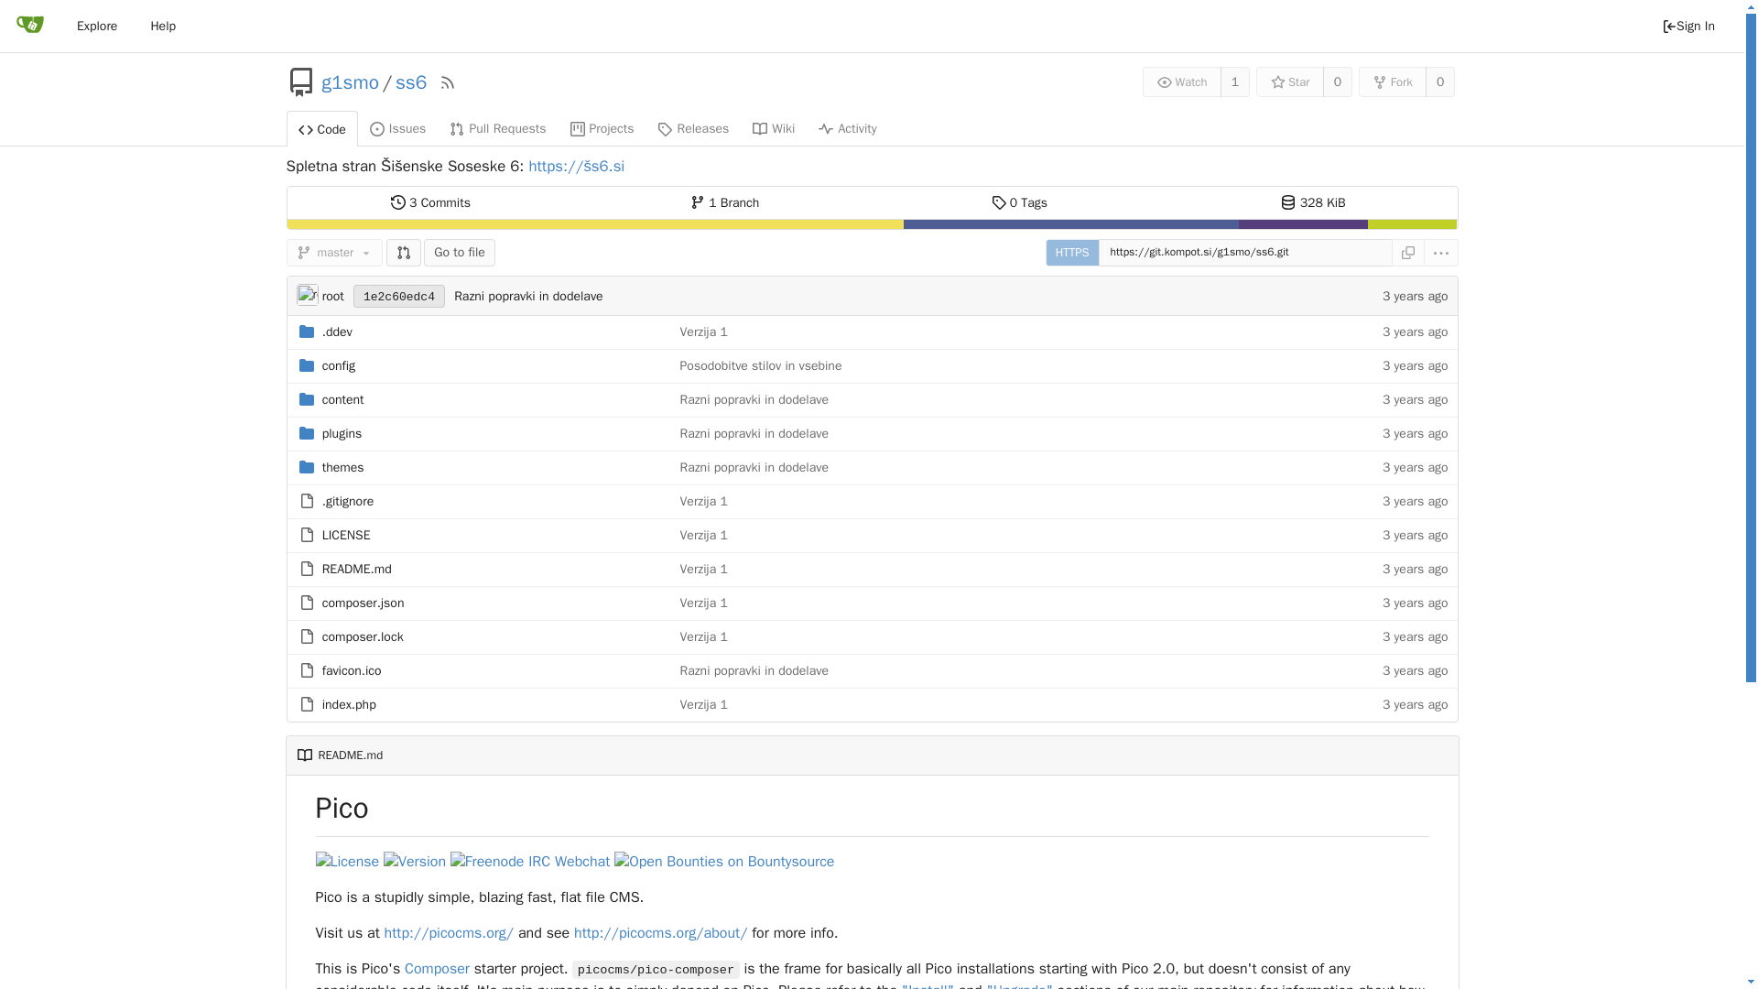  Describe the element at coordinates (1289, 82) in the screenshot. I see `Star` at that location.